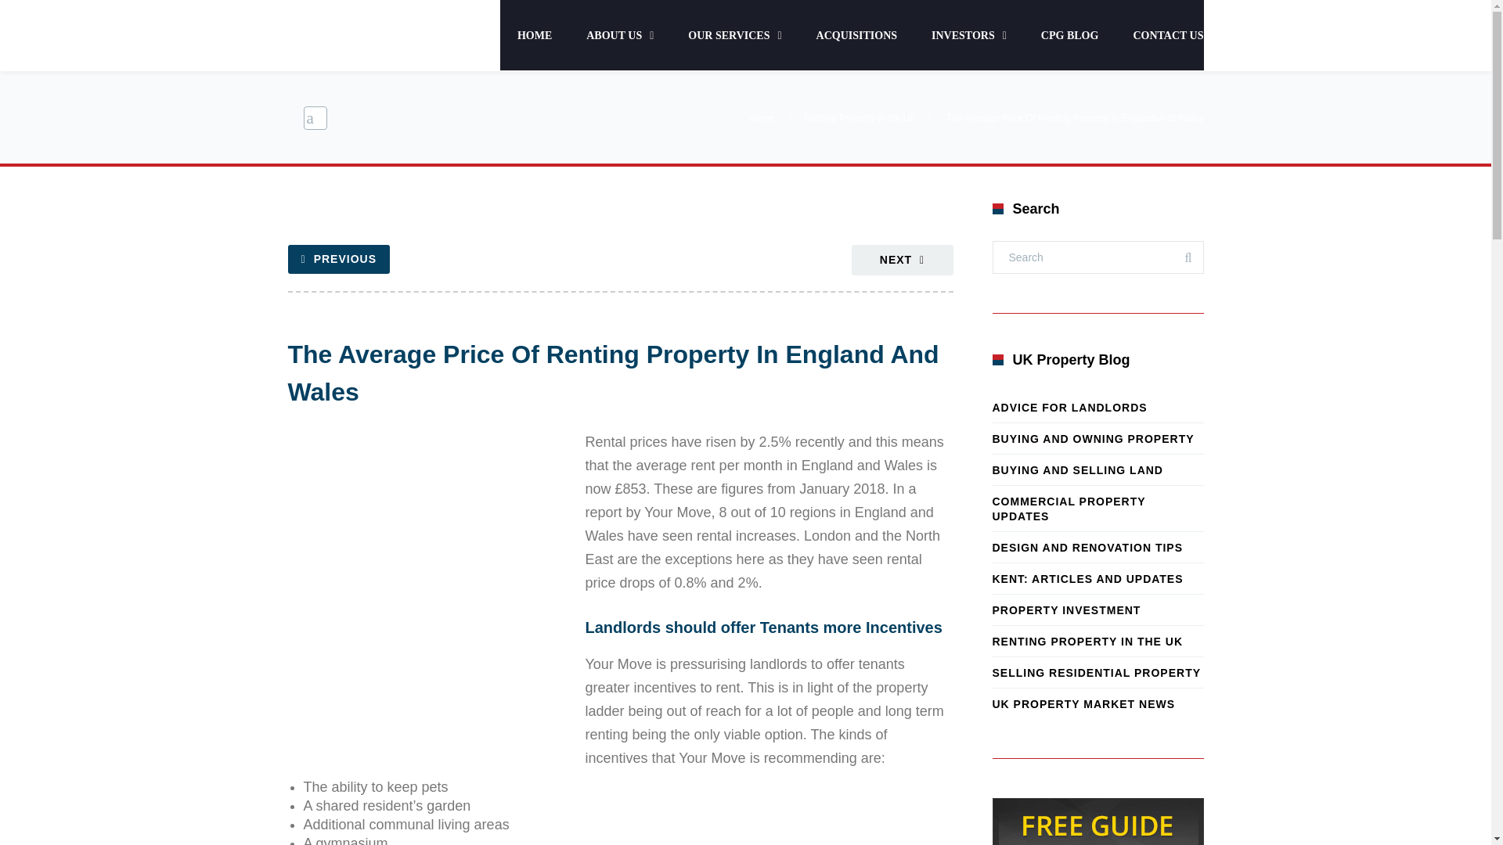 The width and height of the screenshot is (1503, 845). I want to click on Land Agent and Property Development Company, so click(359, 39).